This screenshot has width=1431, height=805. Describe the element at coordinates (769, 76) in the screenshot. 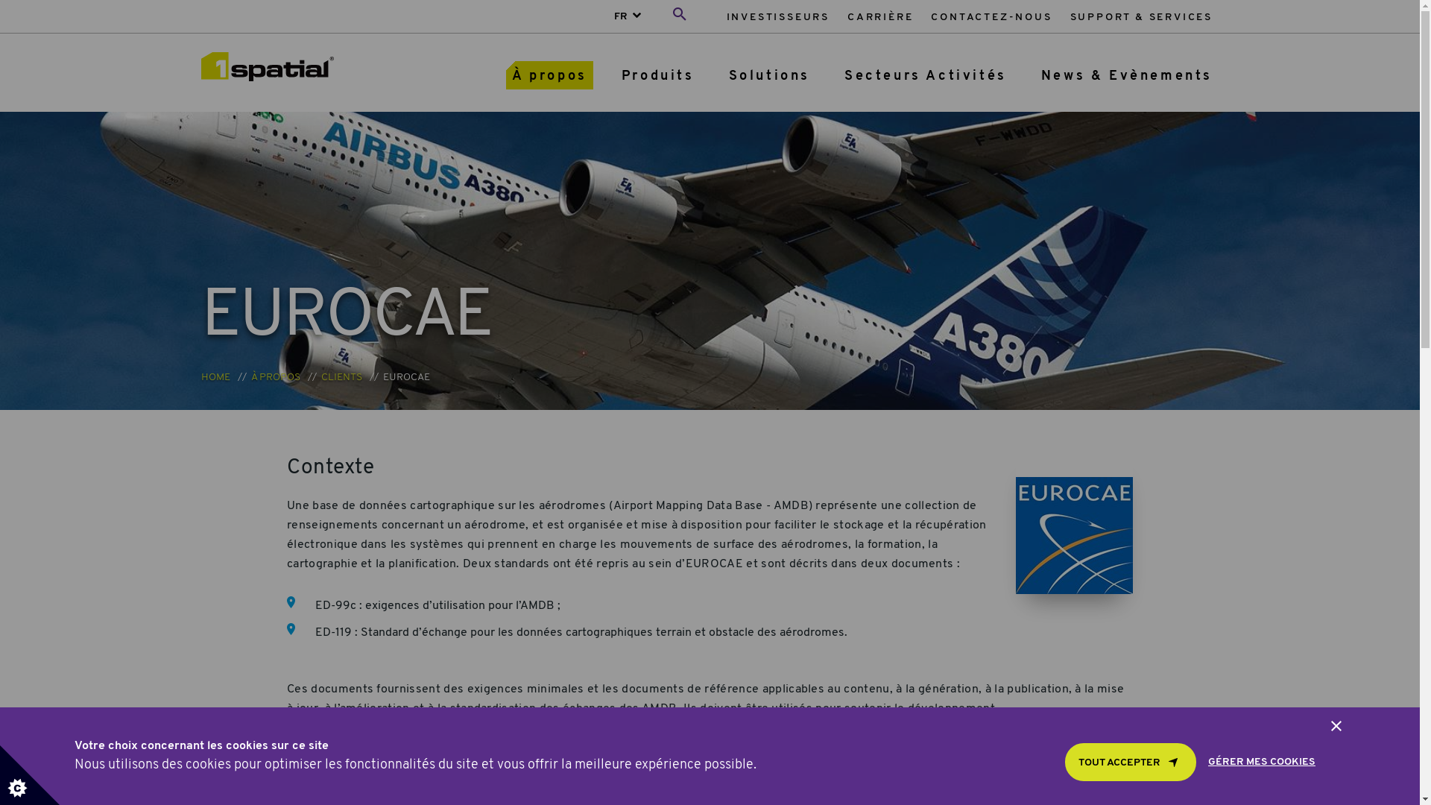

I see `Solutions` at that location.